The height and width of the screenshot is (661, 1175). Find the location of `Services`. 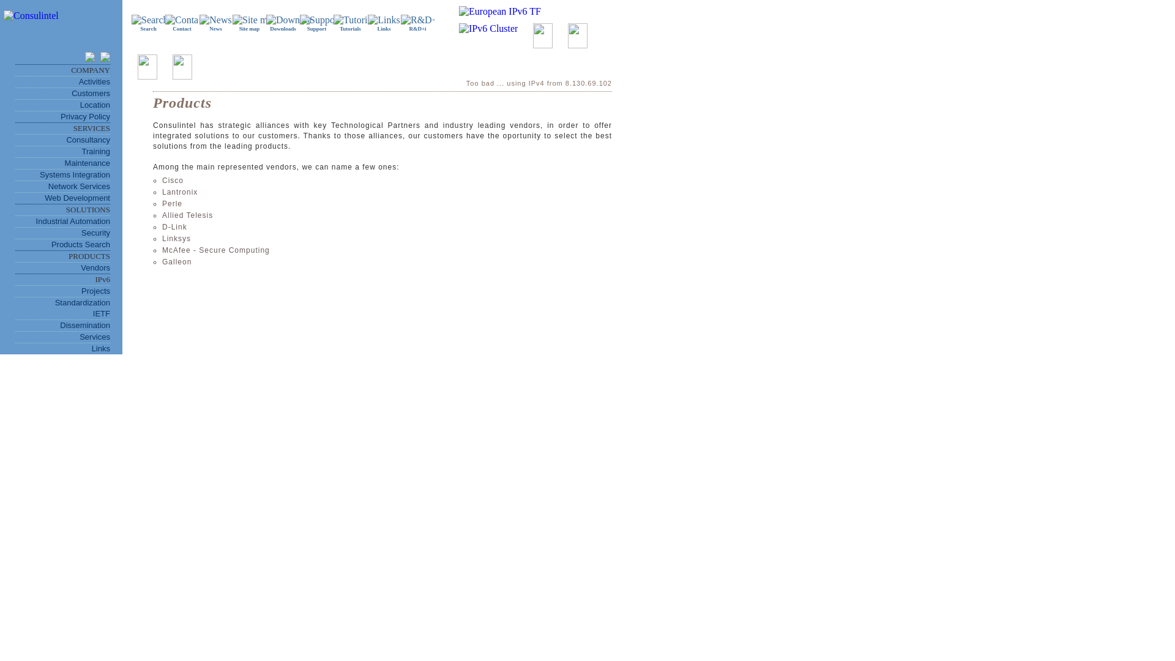

Services is located at coordinates (95, 337).